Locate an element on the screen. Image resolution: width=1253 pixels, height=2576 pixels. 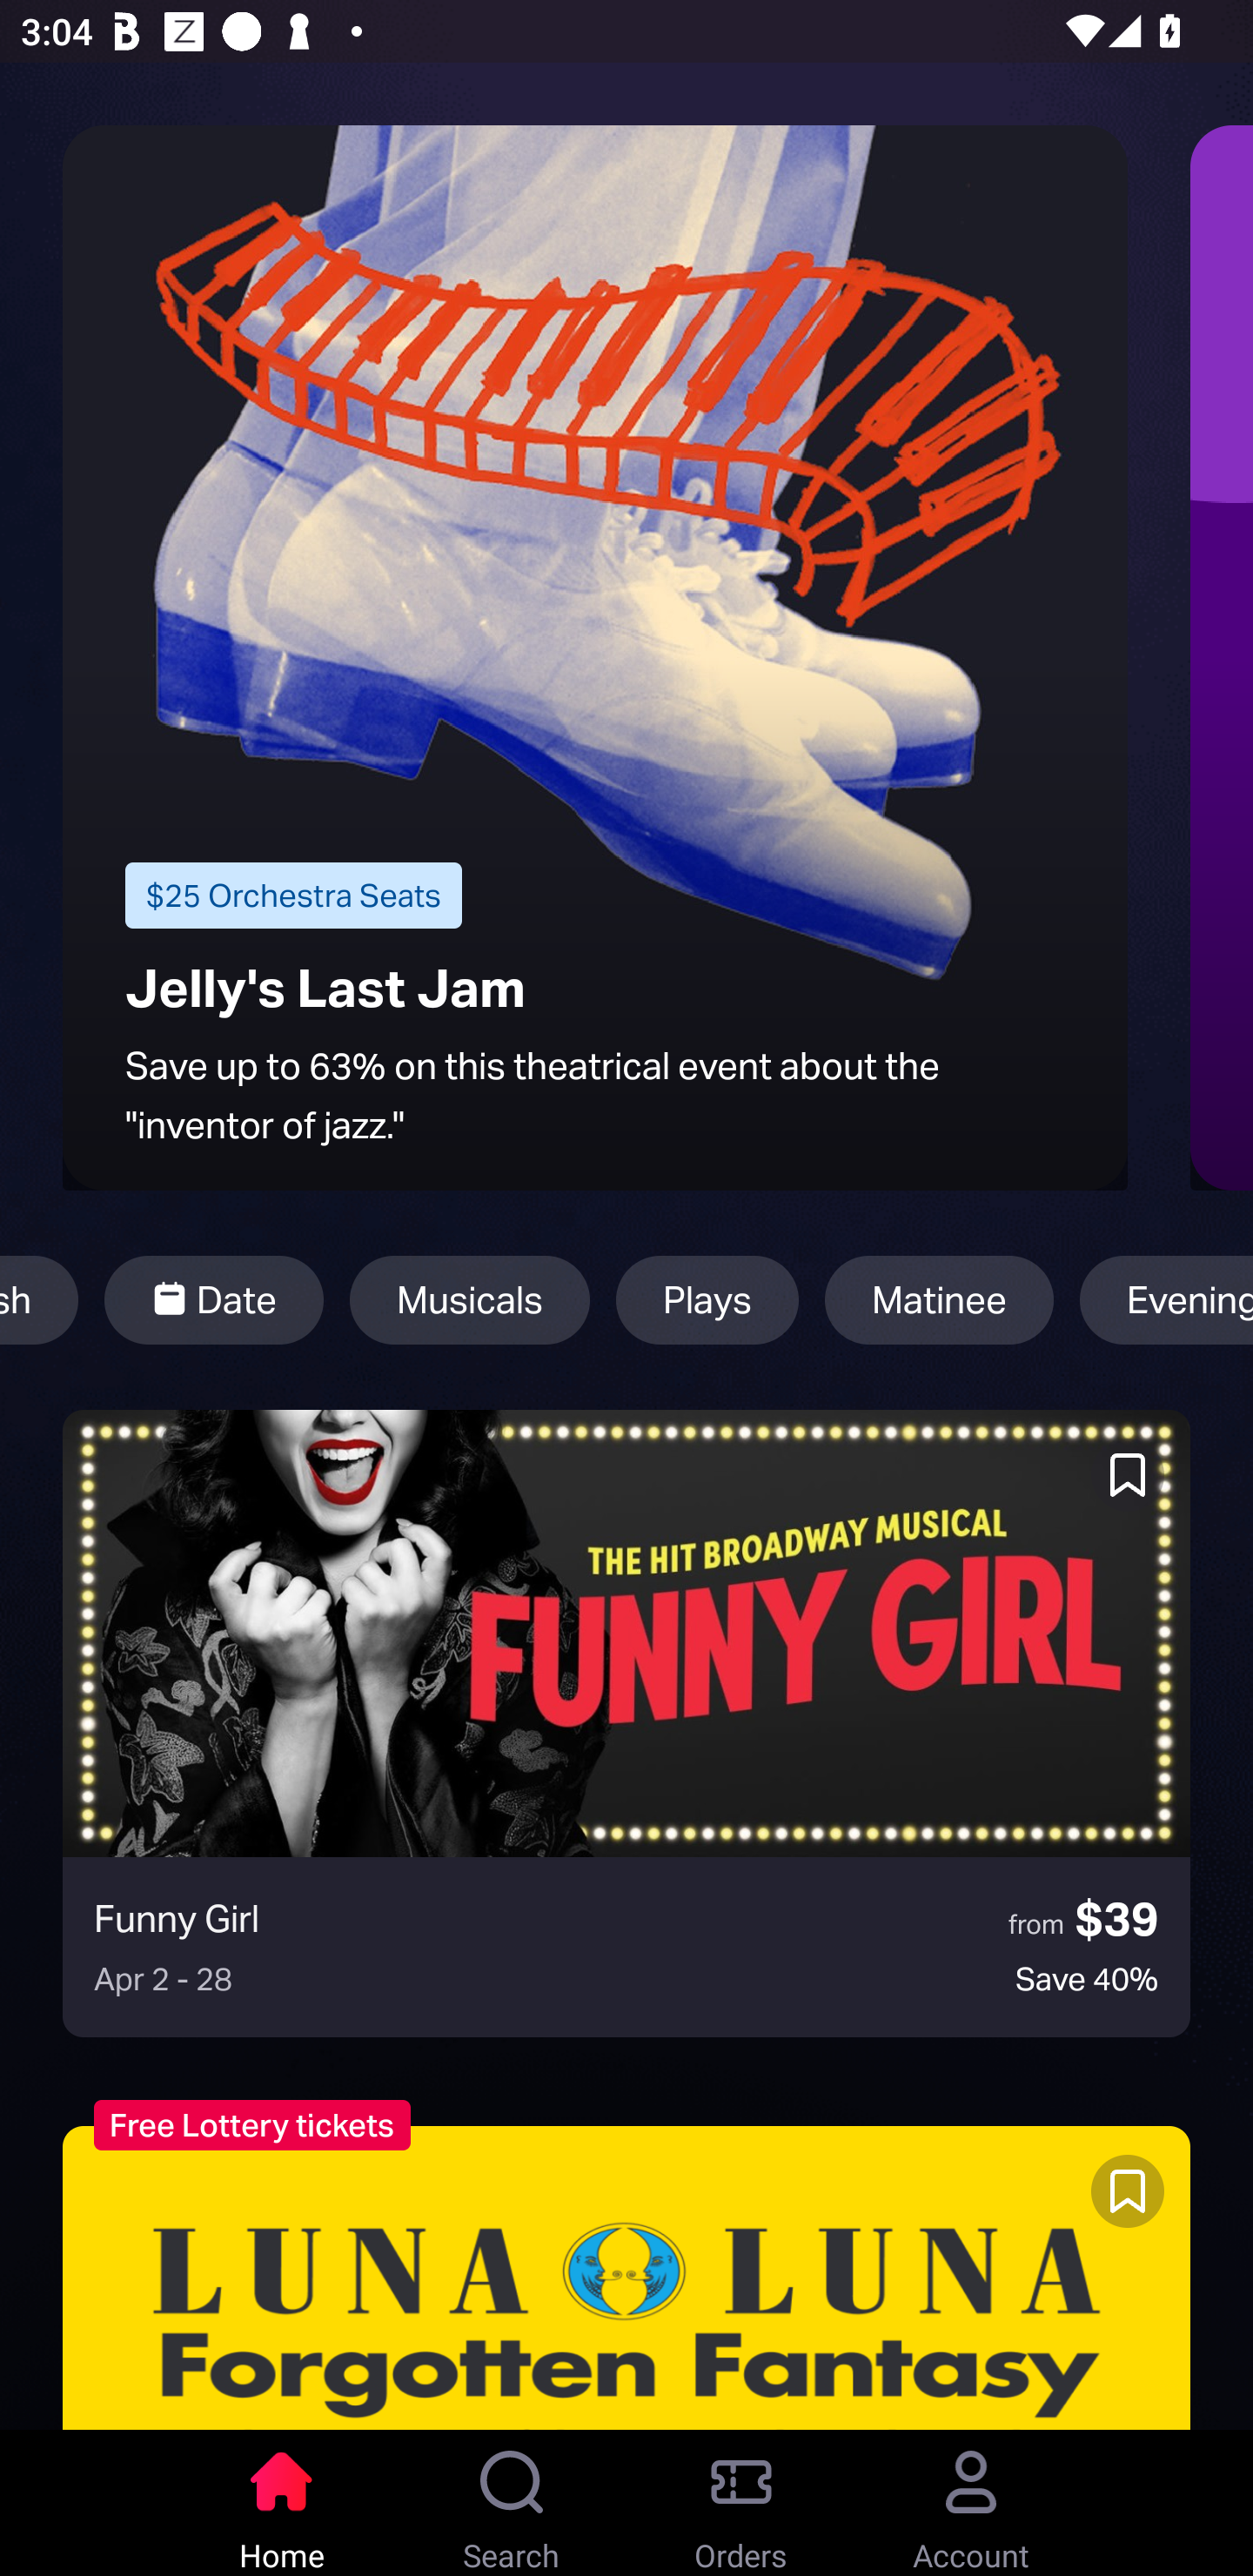
Matinee is located at coordinates (939, 1300).